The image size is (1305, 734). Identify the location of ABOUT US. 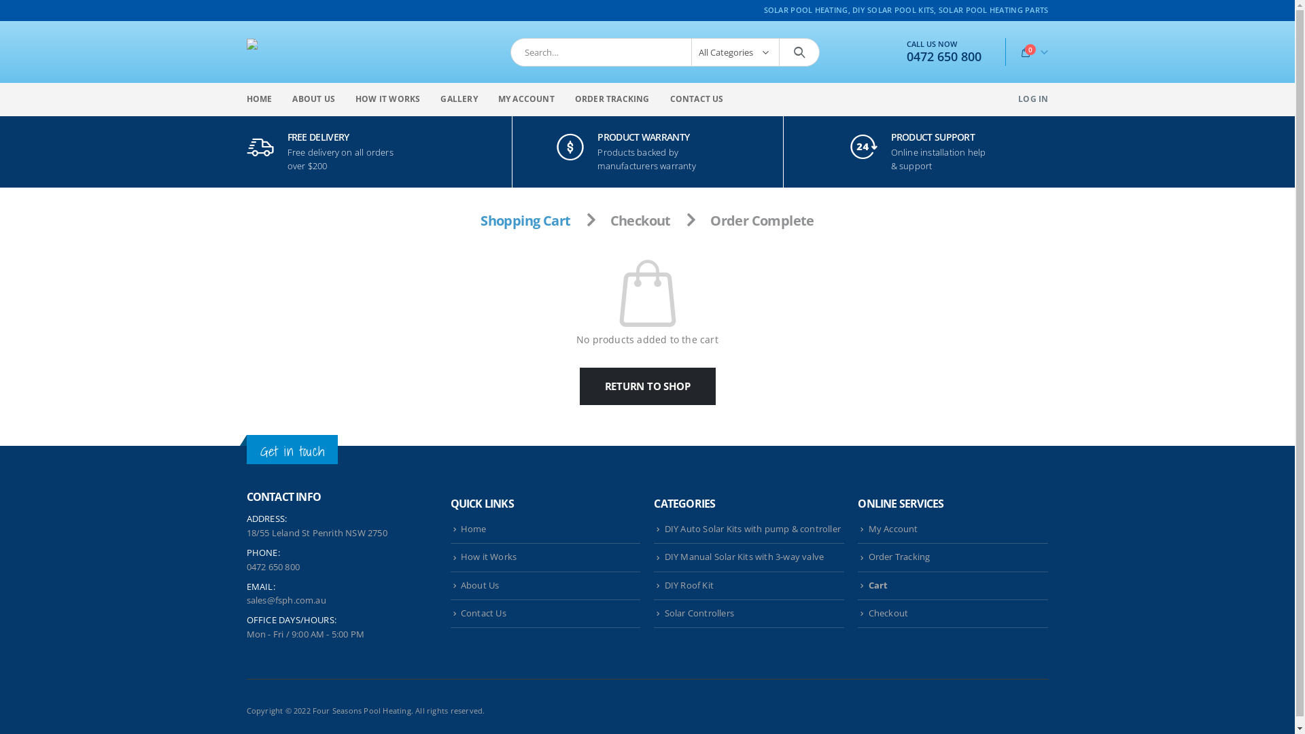
(314, 99).